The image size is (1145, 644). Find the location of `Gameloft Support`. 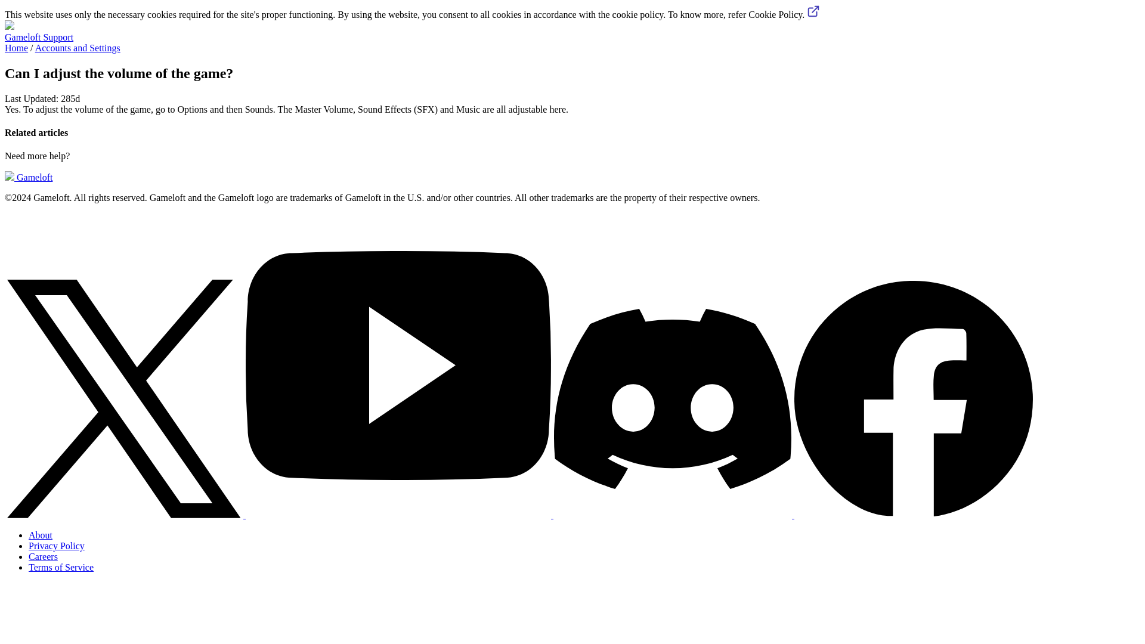

Gameloft Support is located at coordinates (38, 37).